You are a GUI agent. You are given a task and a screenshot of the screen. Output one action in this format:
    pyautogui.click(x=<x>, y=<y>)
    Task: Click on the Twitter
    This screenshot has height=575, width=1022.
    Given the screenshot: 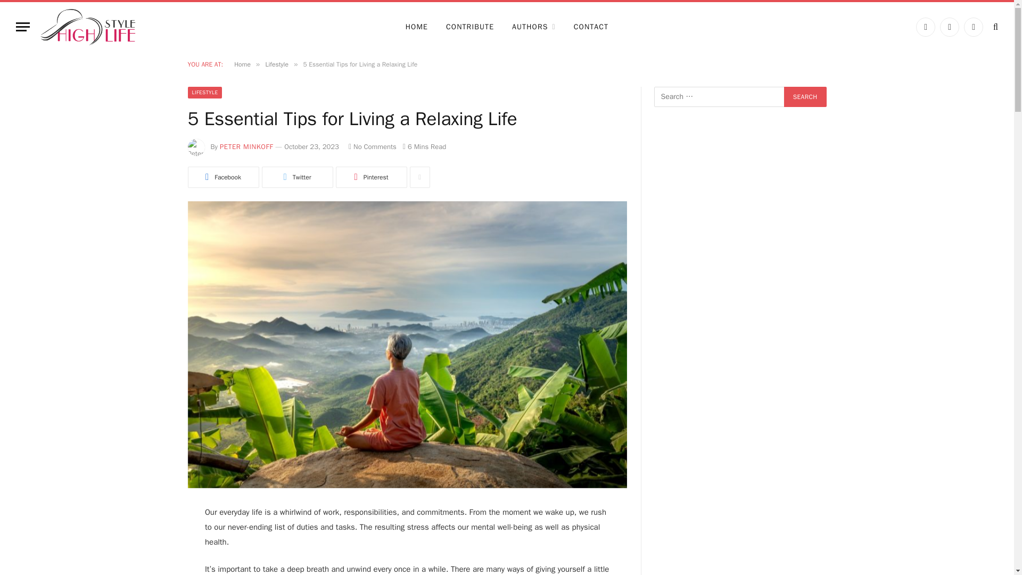 What is the action you would take?
    pyautogui.click(x=297, y=177)
    